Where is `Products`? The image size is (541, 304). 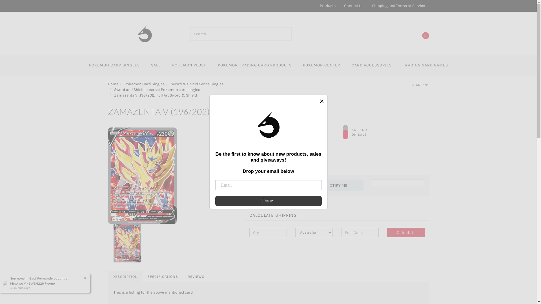 Products is located at coordinates (328, 6).